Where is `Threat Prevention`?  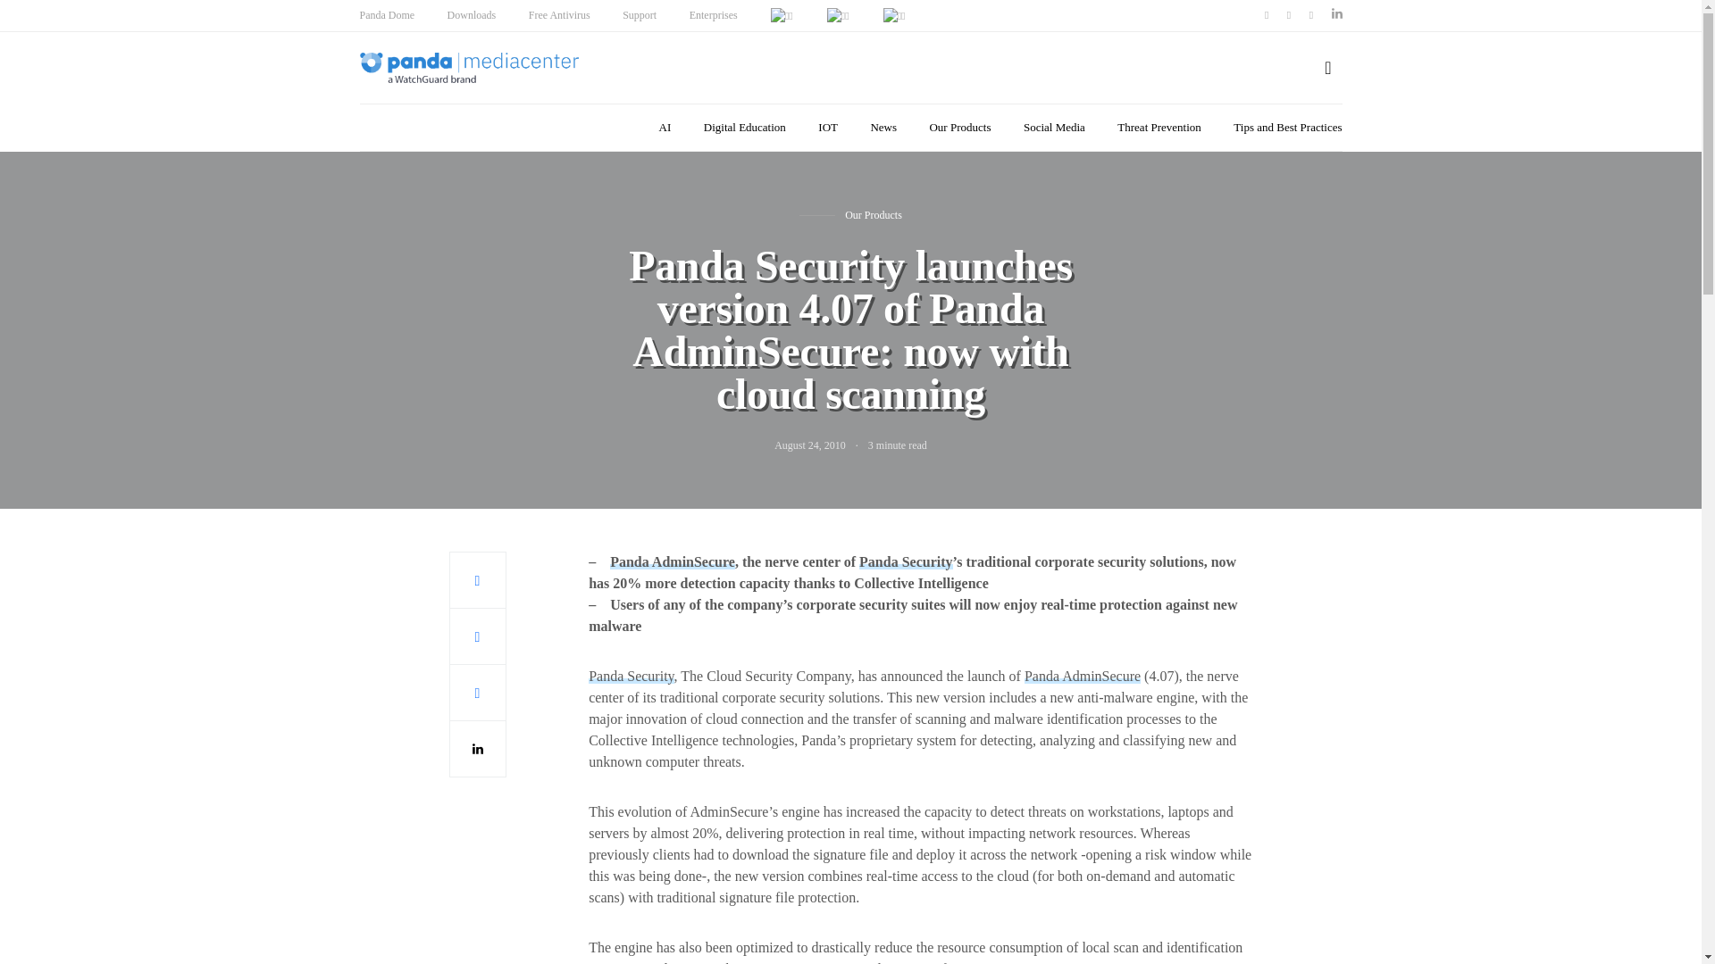 Threat Prevention is located at coordinates (1159, 127).